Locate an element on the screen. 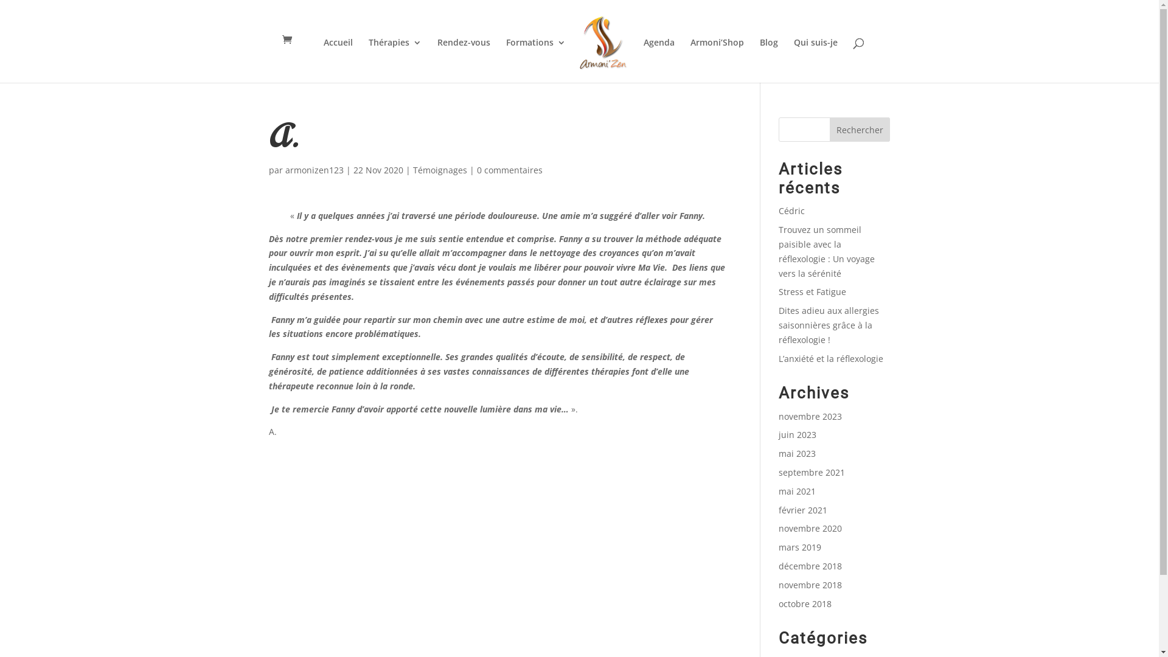 The height and width of the screenshot is (657, 1168). Qui suis-je is located at coordinates (816, 61).